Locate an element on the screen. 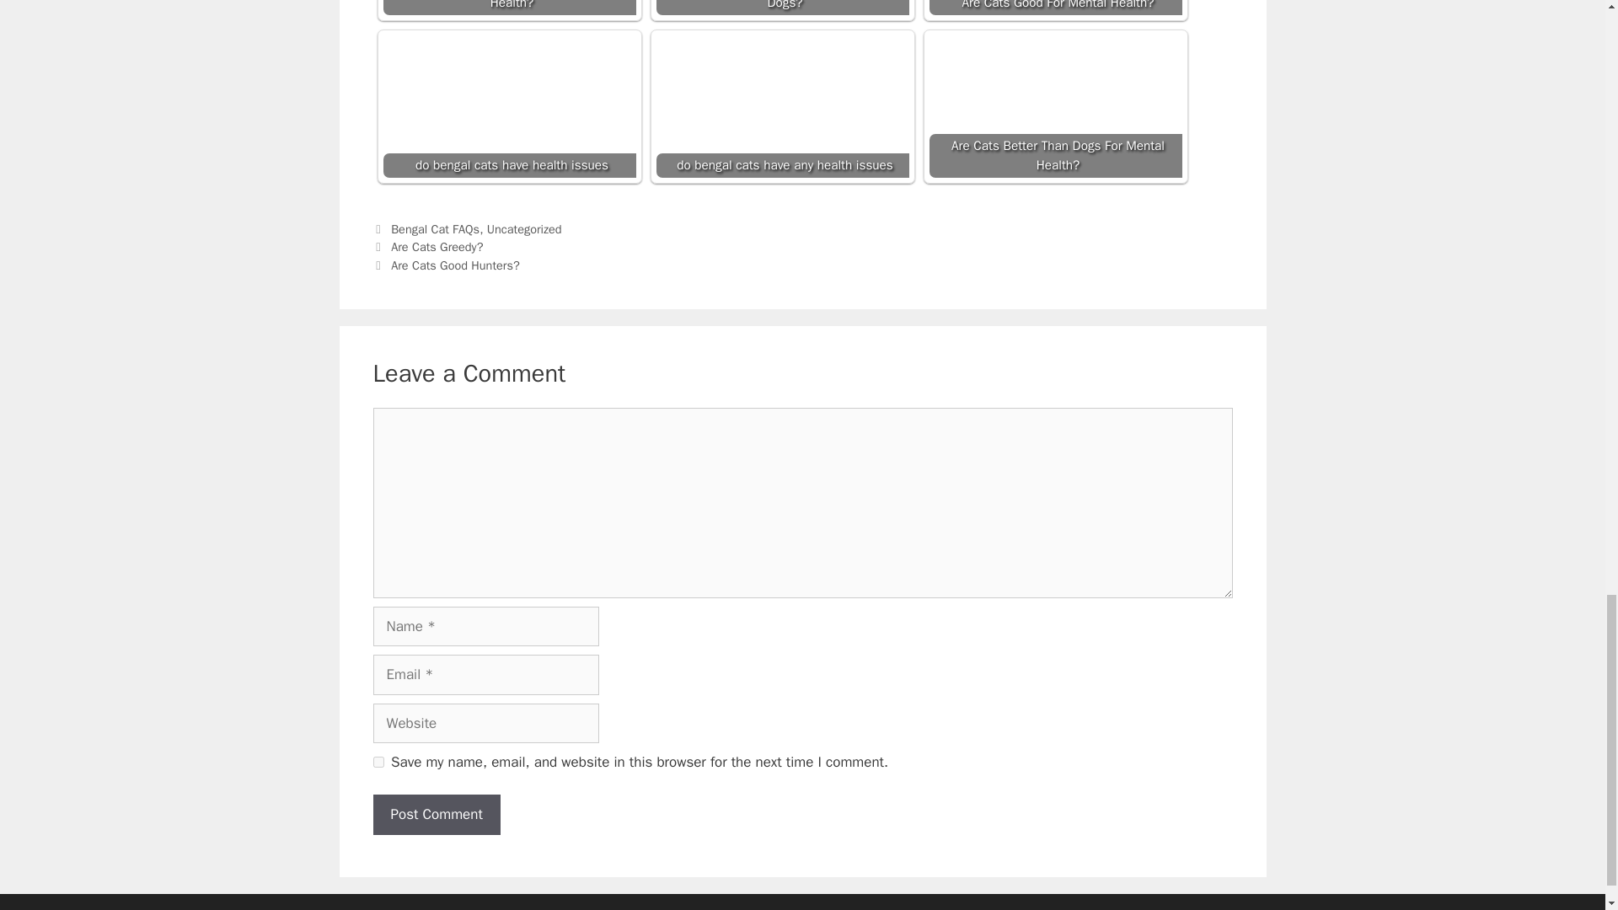 This screenshot has height=910, width=1618. Are Cats Good For Mental Health? is located at coordinates (1055, 8).